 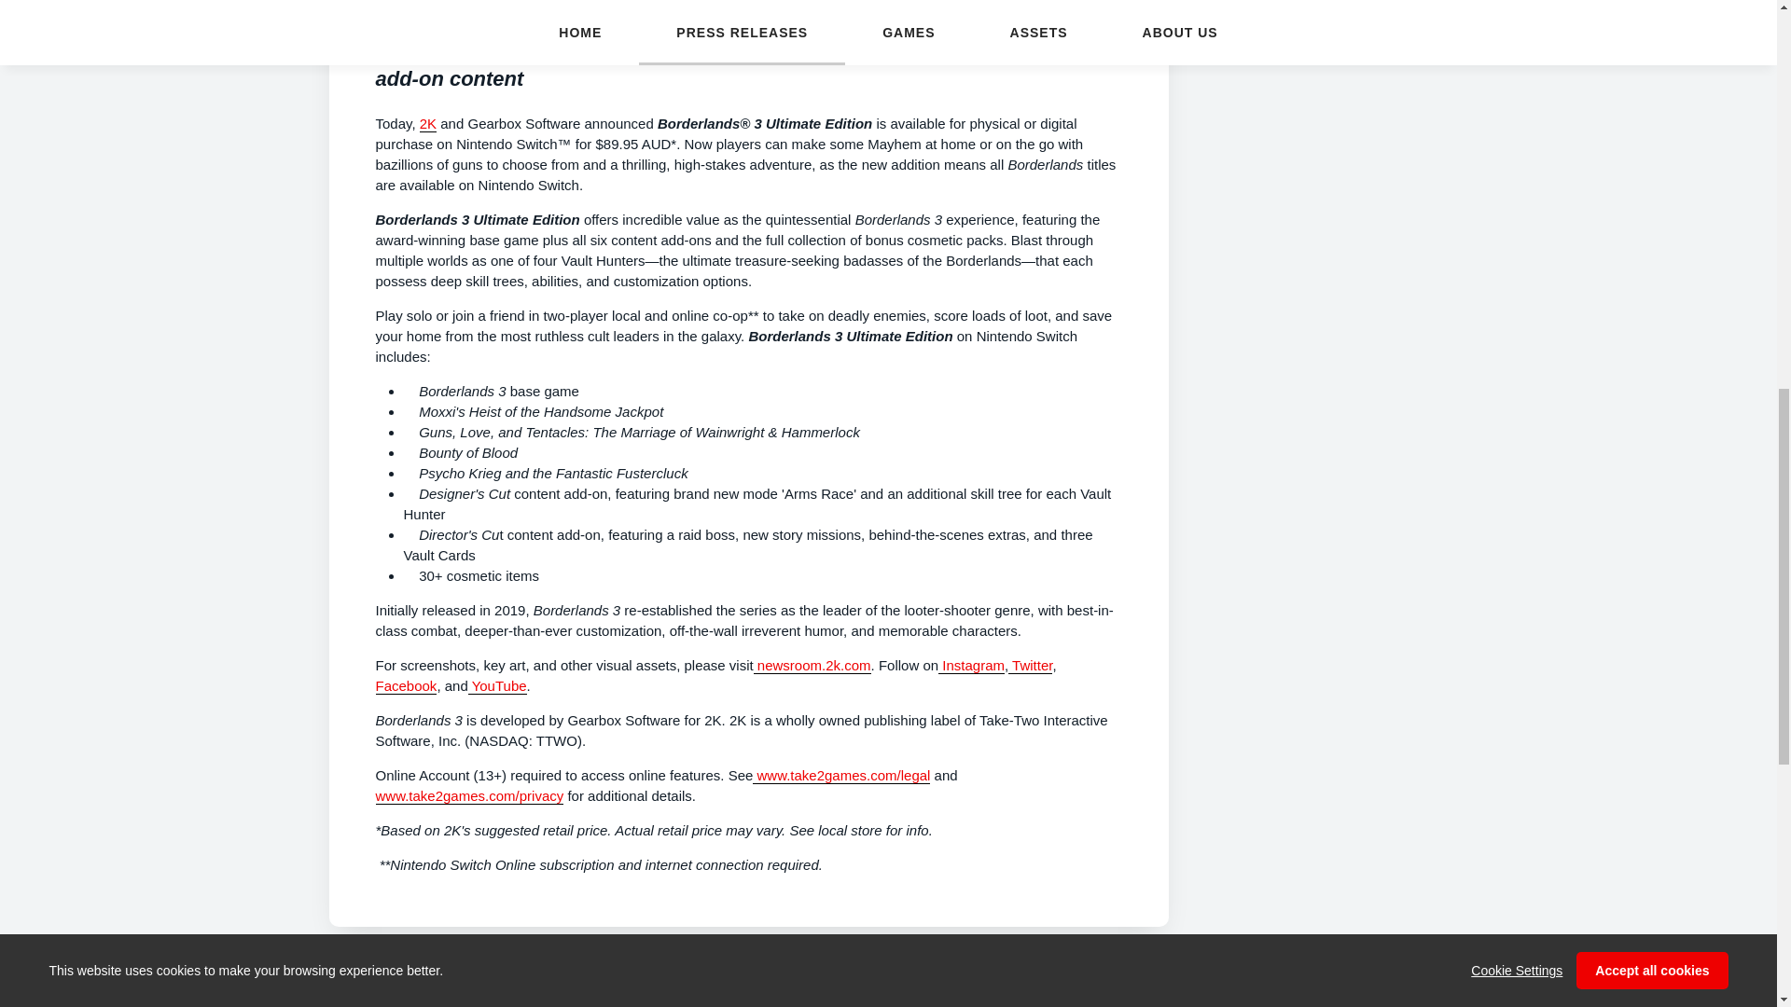 What do you see at coordinates (1030, 666) in the screenshot?
I see `Twitter` at bounding box center [1030, 666].